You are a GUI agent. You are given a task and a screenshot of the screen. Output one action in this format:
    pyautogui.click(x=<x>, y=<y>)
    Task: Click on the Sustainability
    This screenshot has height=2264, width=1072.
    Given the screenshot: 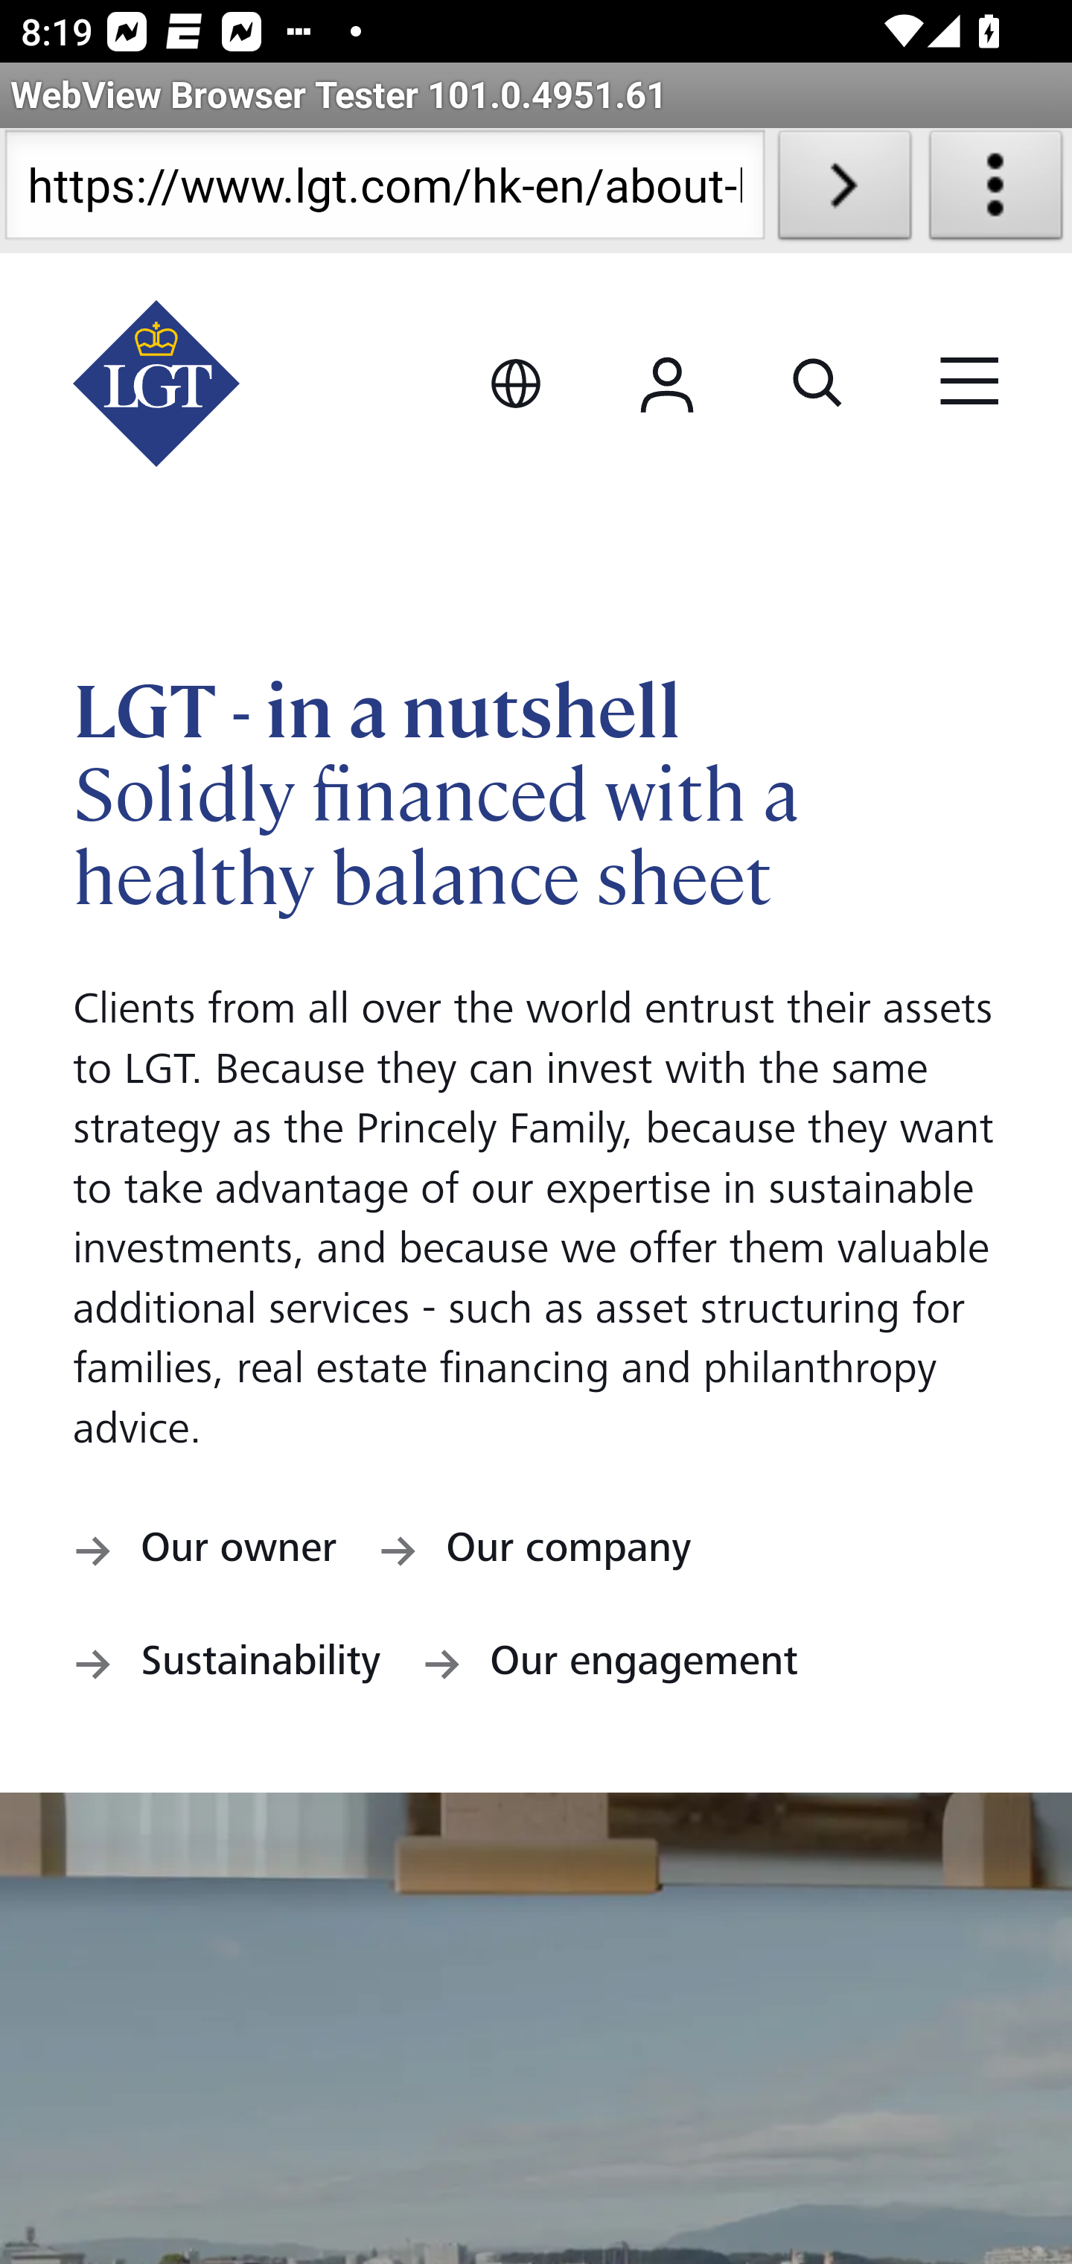 What is the action you would take?
    pyautogui.click(x=228, y=1664)
    